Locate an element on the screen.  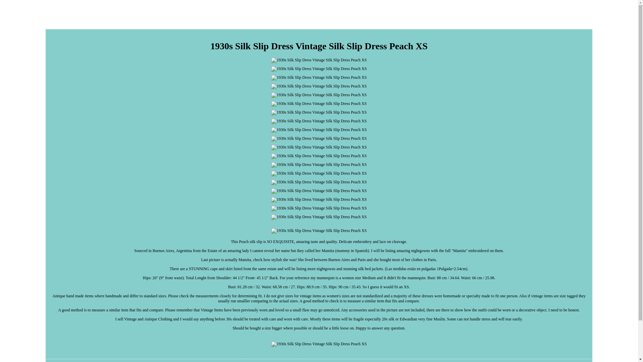
1930s Silk Slip Dress Vintage Silk Slip Dress Peach XS is located at coordinates (319, 60).